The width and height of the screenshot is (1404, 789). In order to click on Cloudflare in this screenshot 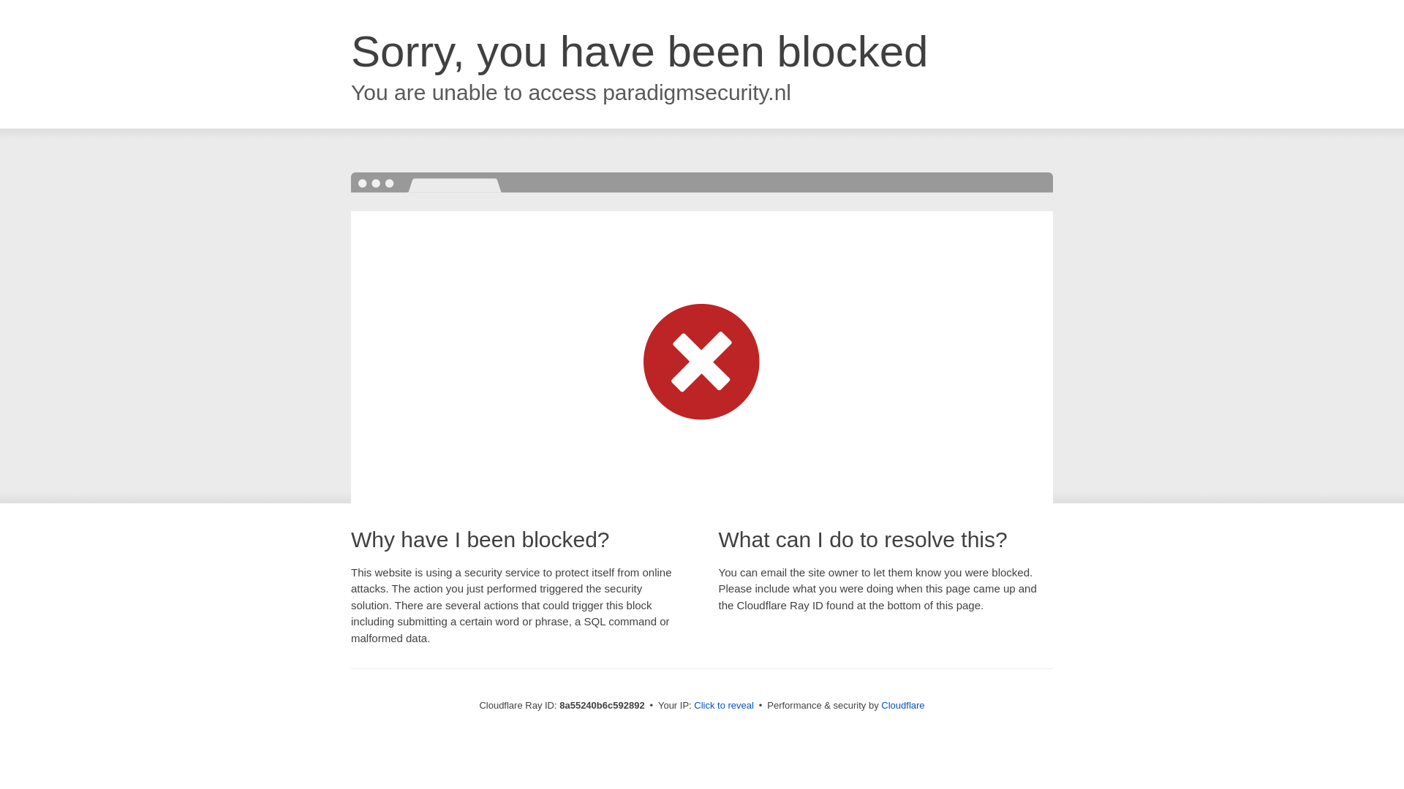, I will do `click(902, 705)`.